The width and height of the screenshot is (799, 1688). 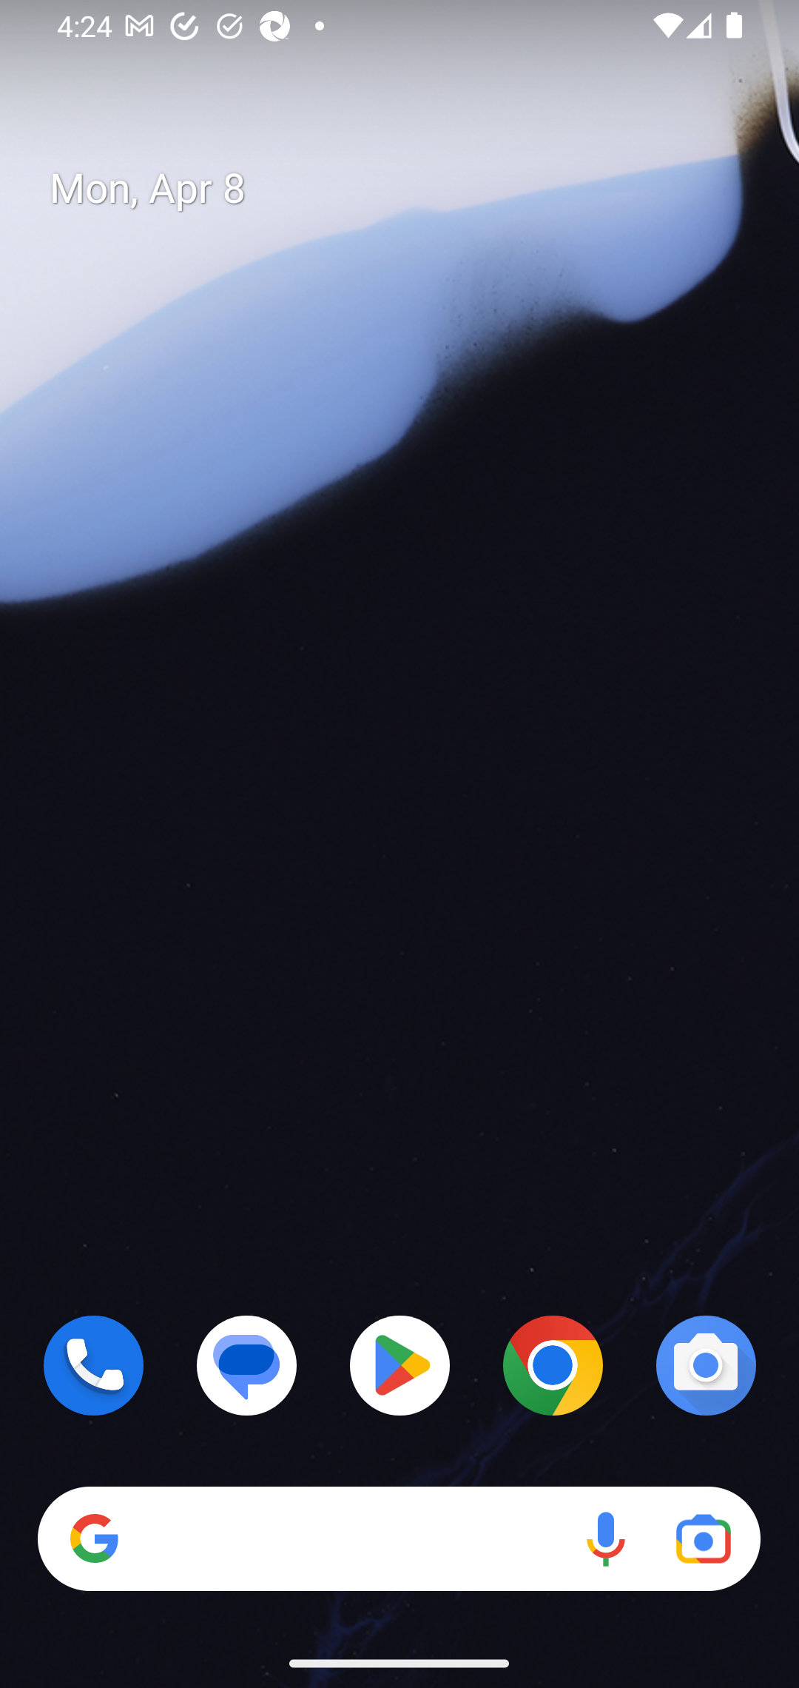 What do you see at coordinates (399, 1539) in the screenshot?
I see `Search Voice search Google Lens` at bounding box center [399, 1539].